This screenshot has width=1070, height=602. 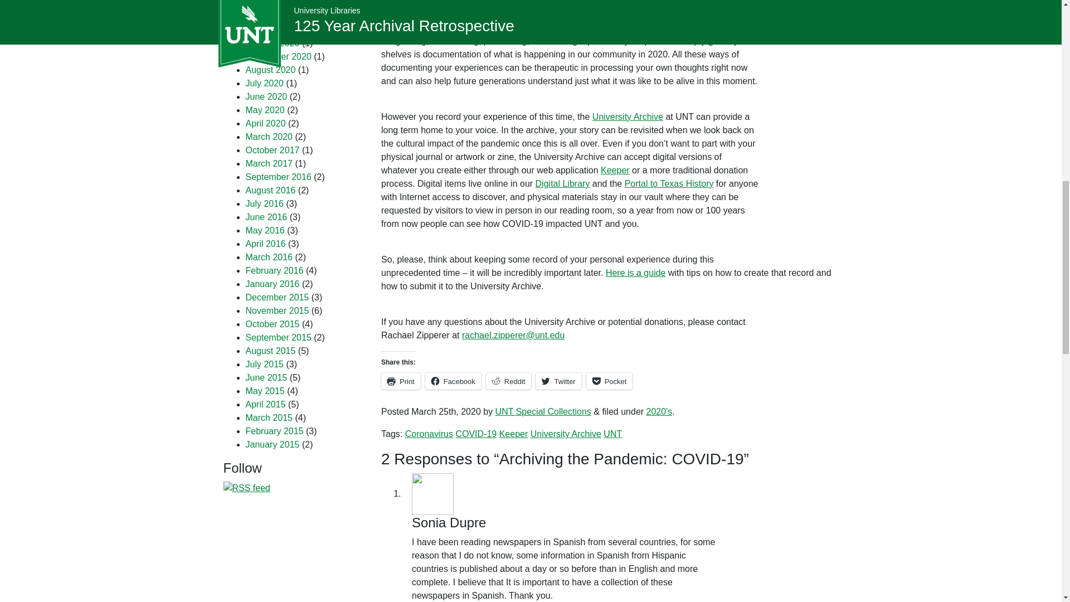 What do you see at coordinates (659, 411) in the screenshot?
I see `2020's` at bounding box center [659, 411].